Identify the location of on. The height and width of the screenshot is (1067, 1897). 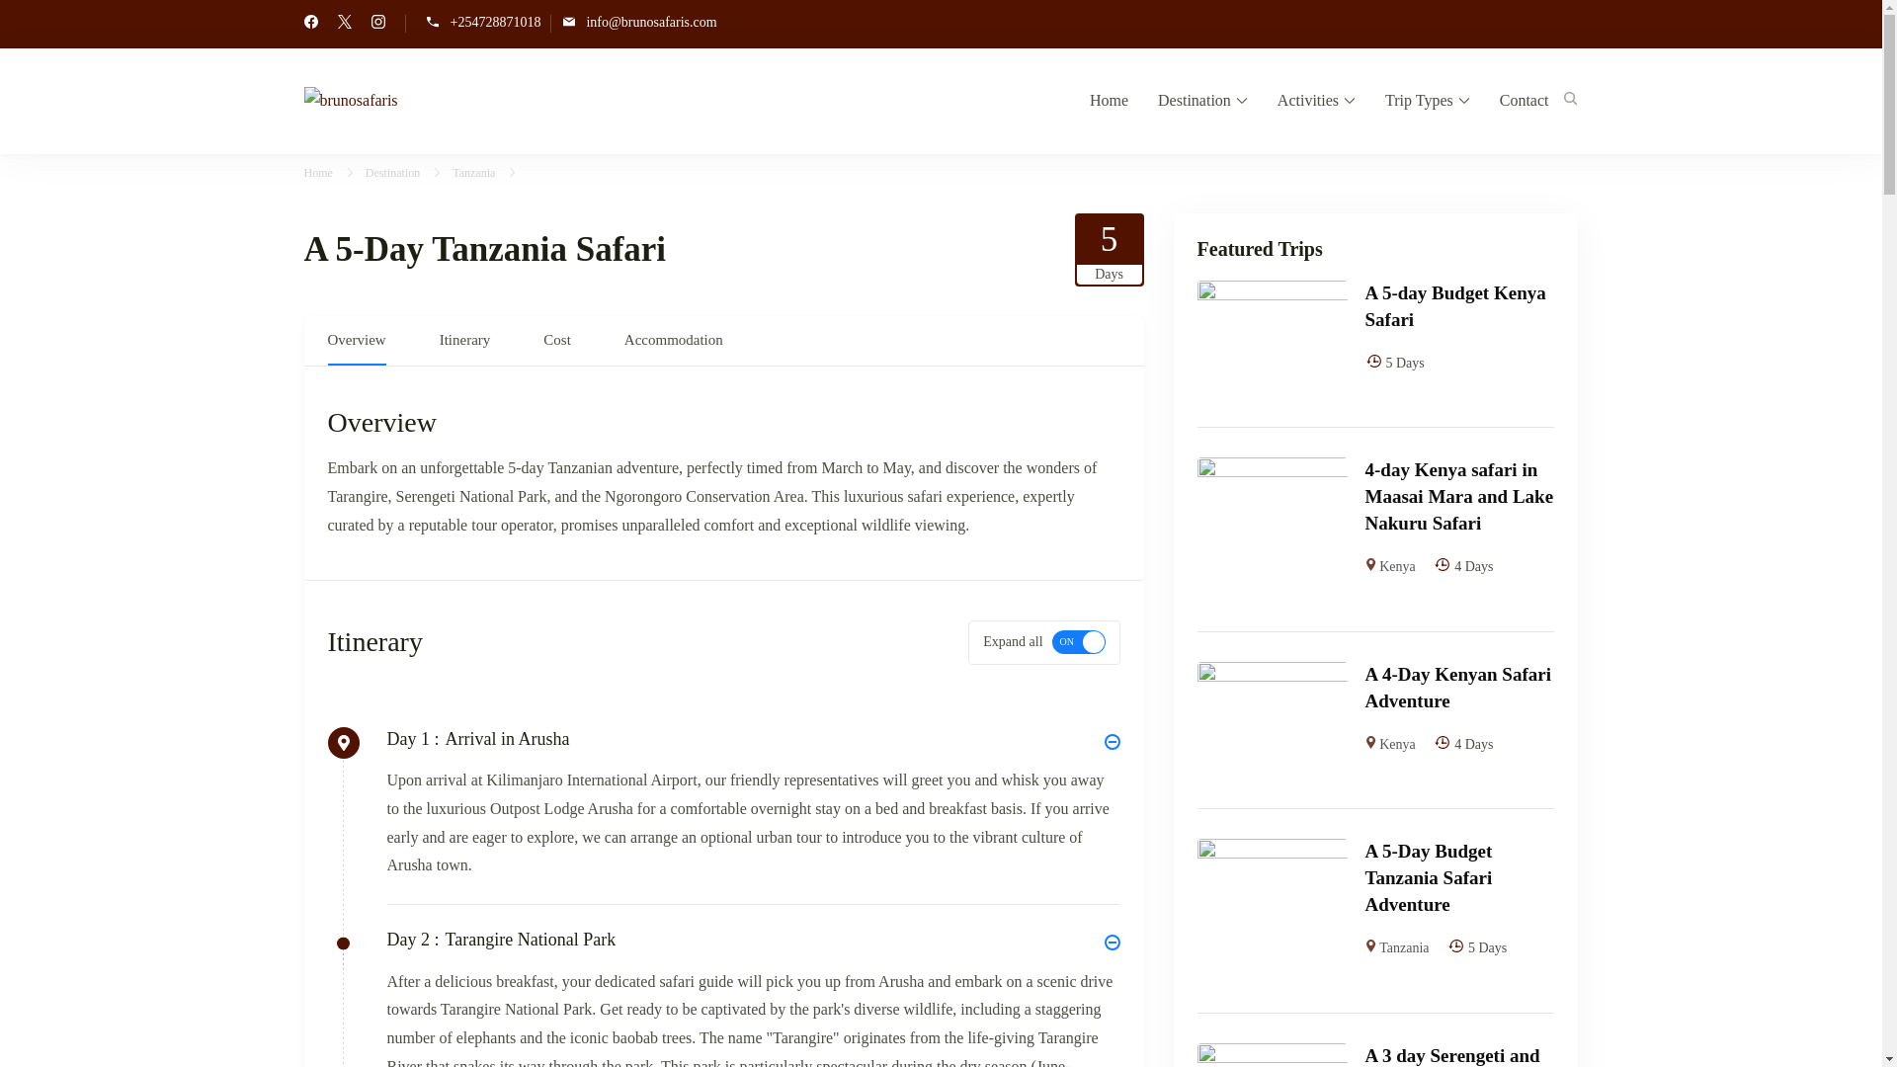
(1079, 642).